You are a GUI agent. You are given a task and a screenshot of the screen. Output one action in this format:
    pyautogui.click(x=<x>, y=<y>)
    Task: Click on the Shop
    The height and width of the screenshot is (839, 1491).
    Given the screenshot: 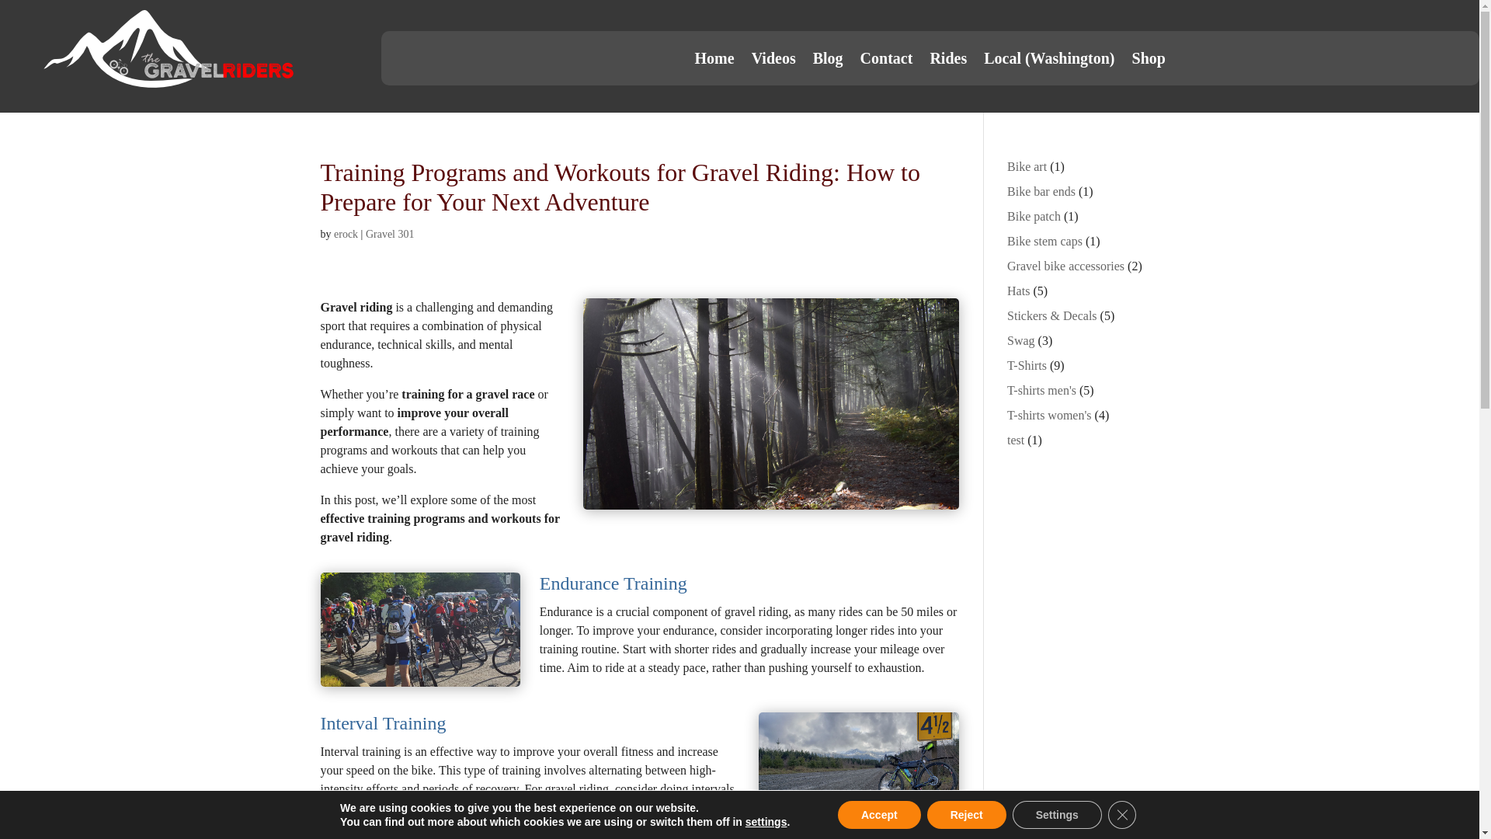 What is the action you would take?
    pyautogui.click(x=1149, y=61)
    